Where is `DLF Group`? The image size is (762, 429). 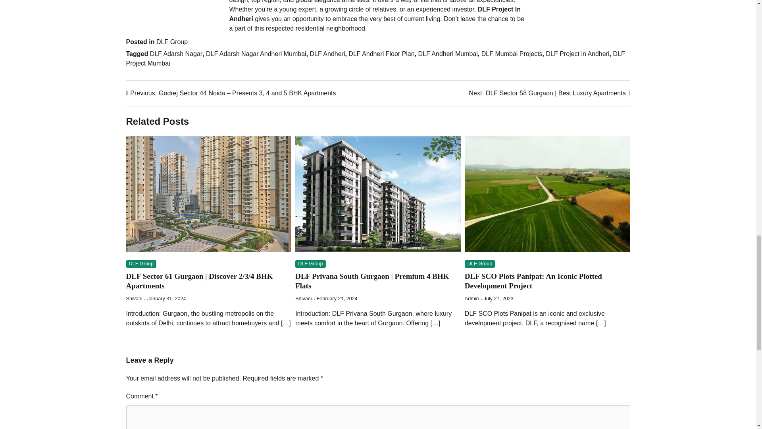 DLF Group is located at coordinates (141, 264).